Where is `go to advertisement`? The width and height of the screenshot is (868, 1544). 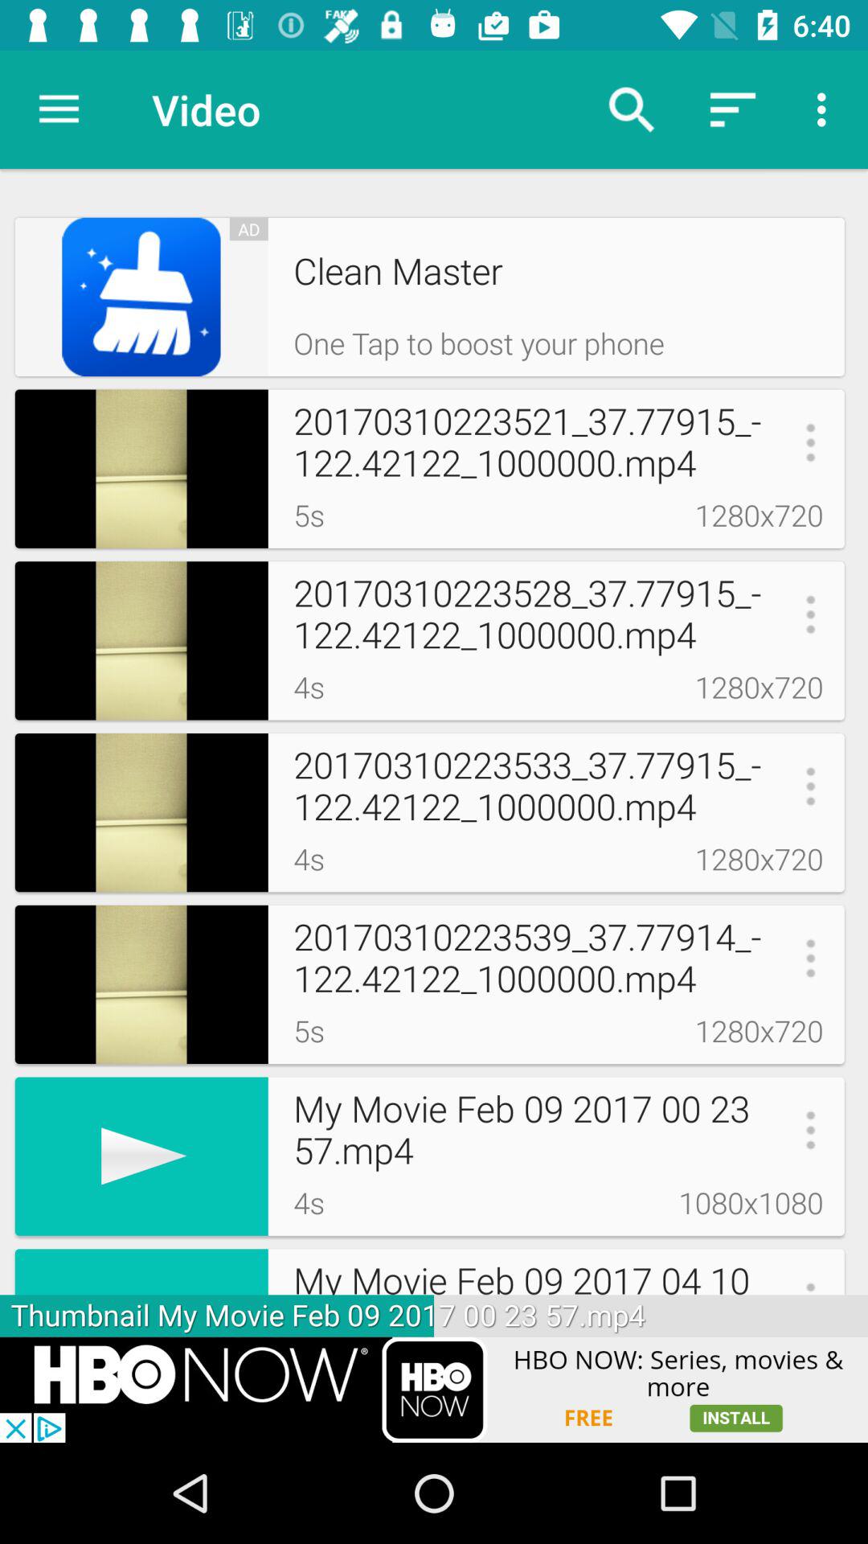
go to advertisement is located at coordinates (434, 1390).